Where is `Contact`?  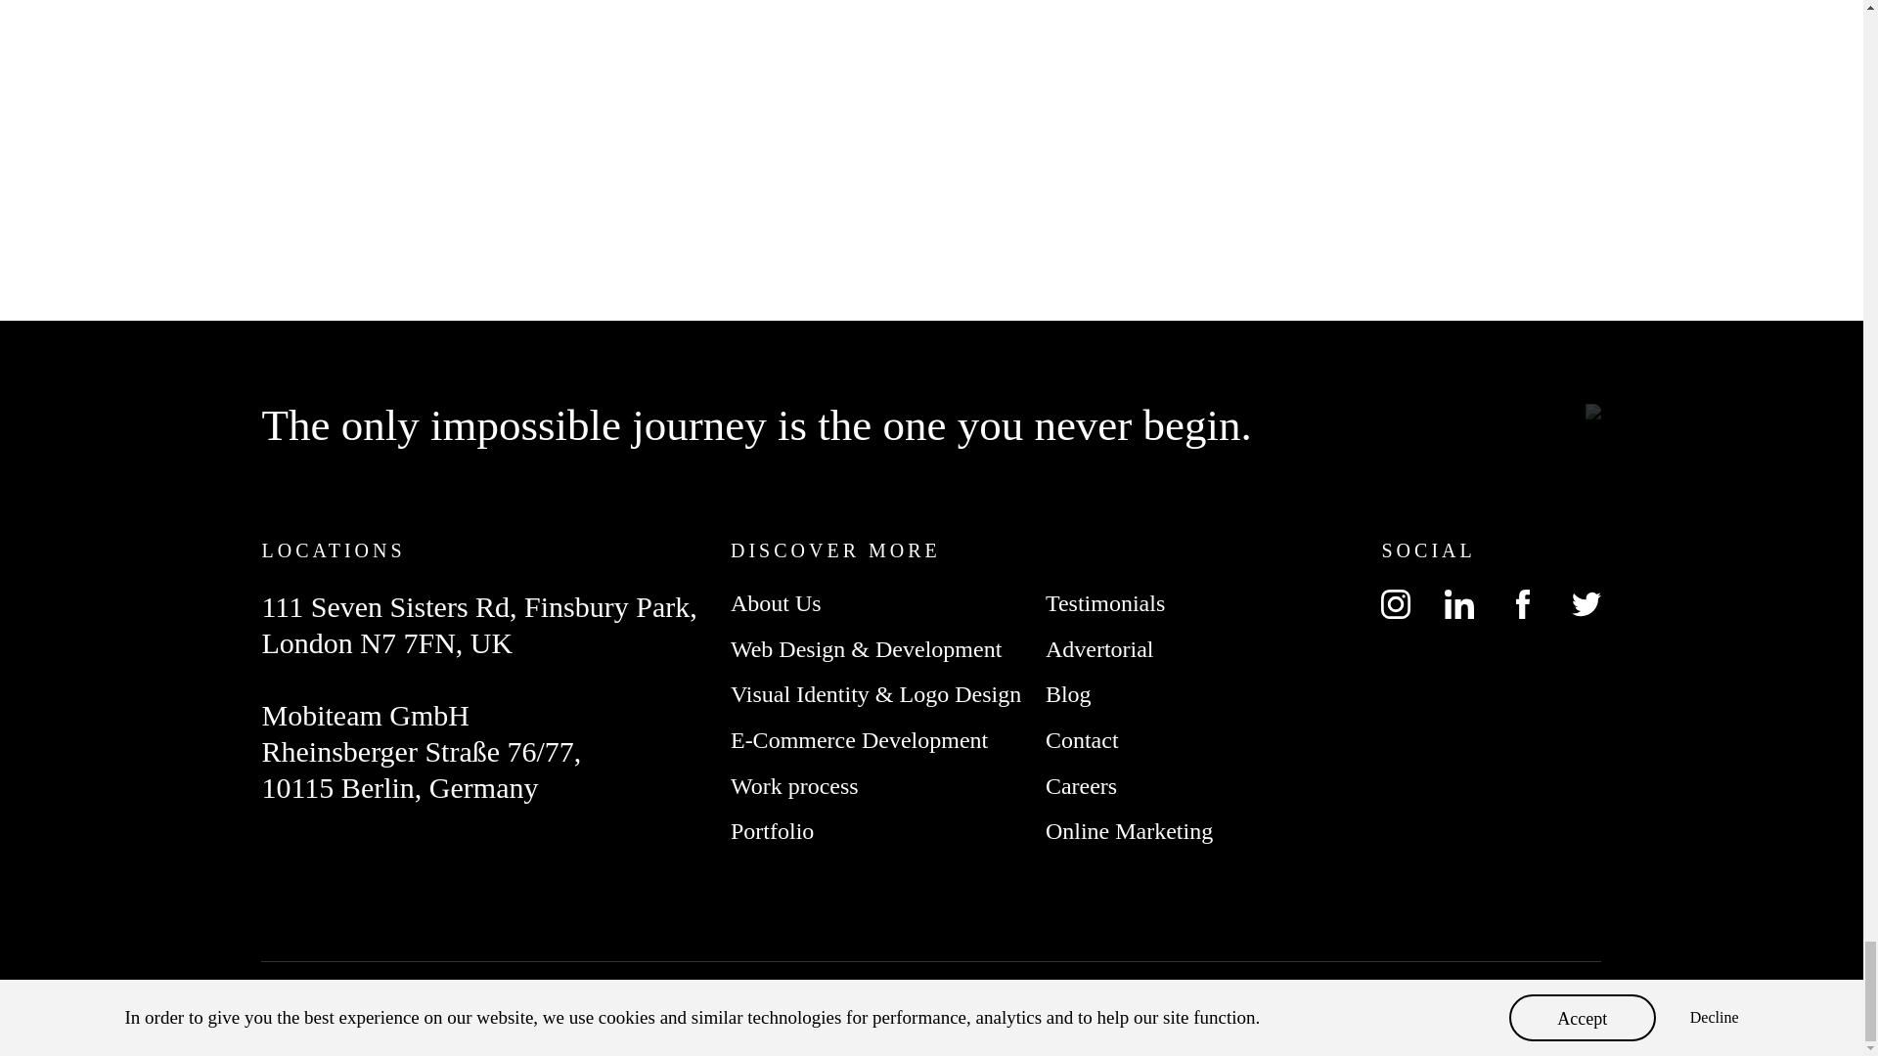
Contact is located at coordinates (1082, 740).